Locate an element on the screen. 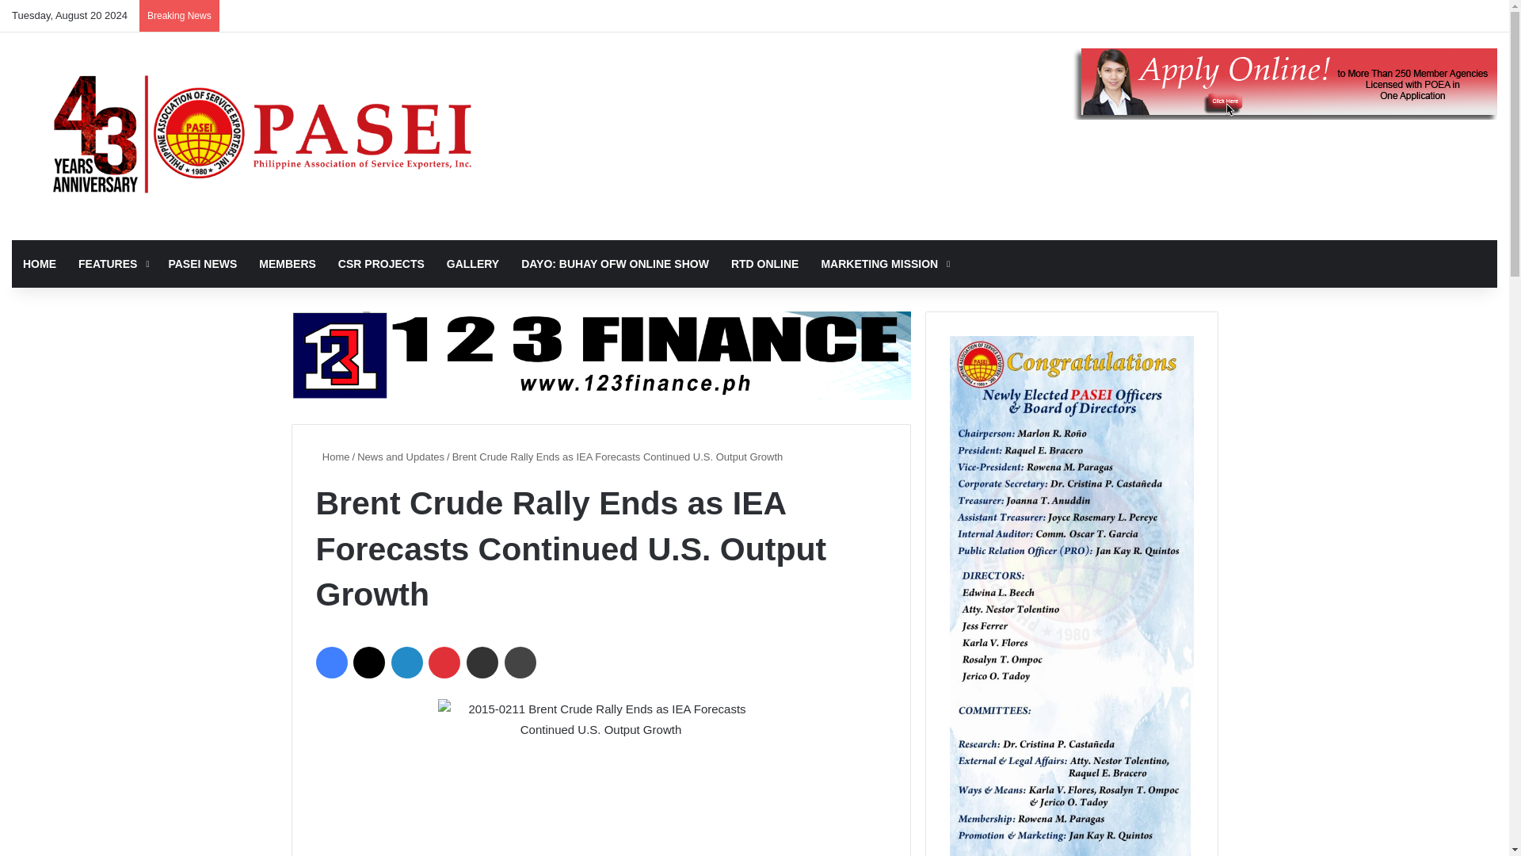 The height and width of the screenshot is (856, 1521). Pinterest is located at coordinates (444, 663).